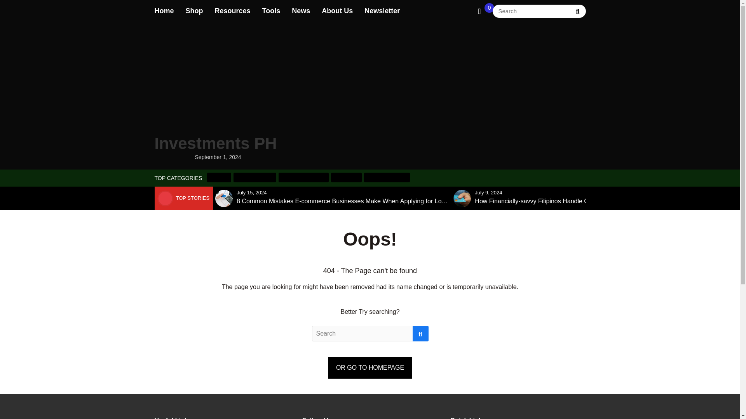 This screenshot has height=419, width=746. Describe the element at coordinates (219, 177) in the screenshot. I see `Articles` at that location.